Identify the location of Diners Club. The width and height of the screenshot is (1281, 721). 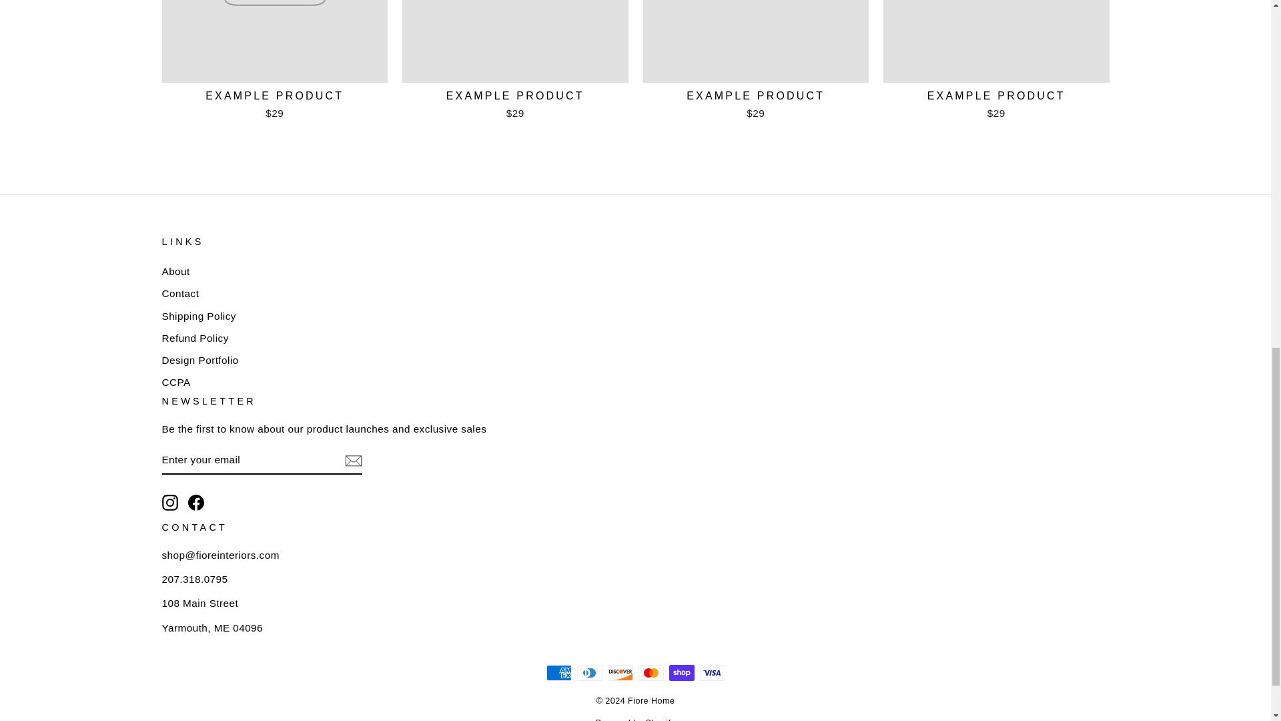
(589, 672).